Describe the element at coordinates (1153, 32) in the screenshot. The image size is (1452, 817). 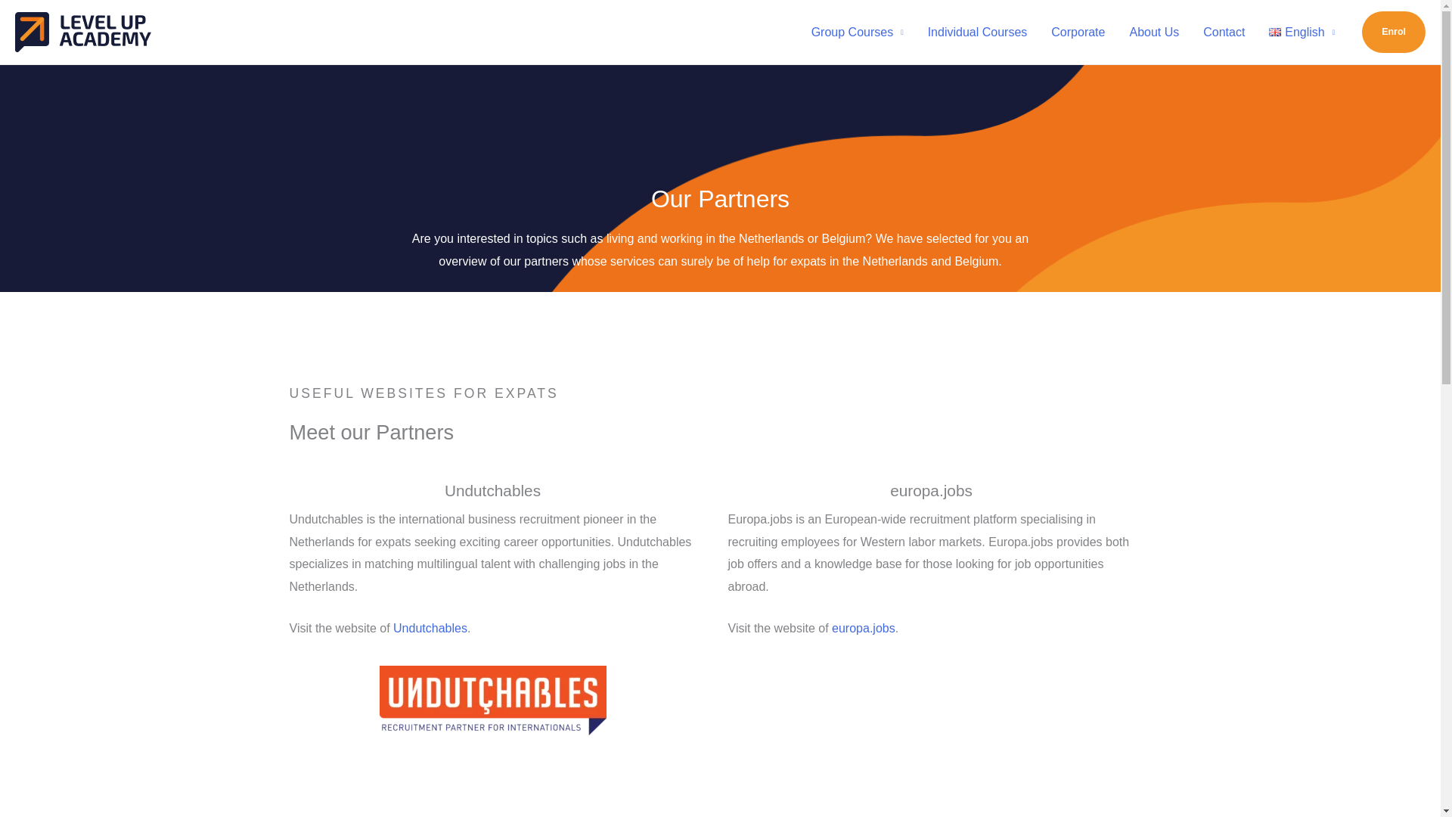
I see `About Us` at that location.